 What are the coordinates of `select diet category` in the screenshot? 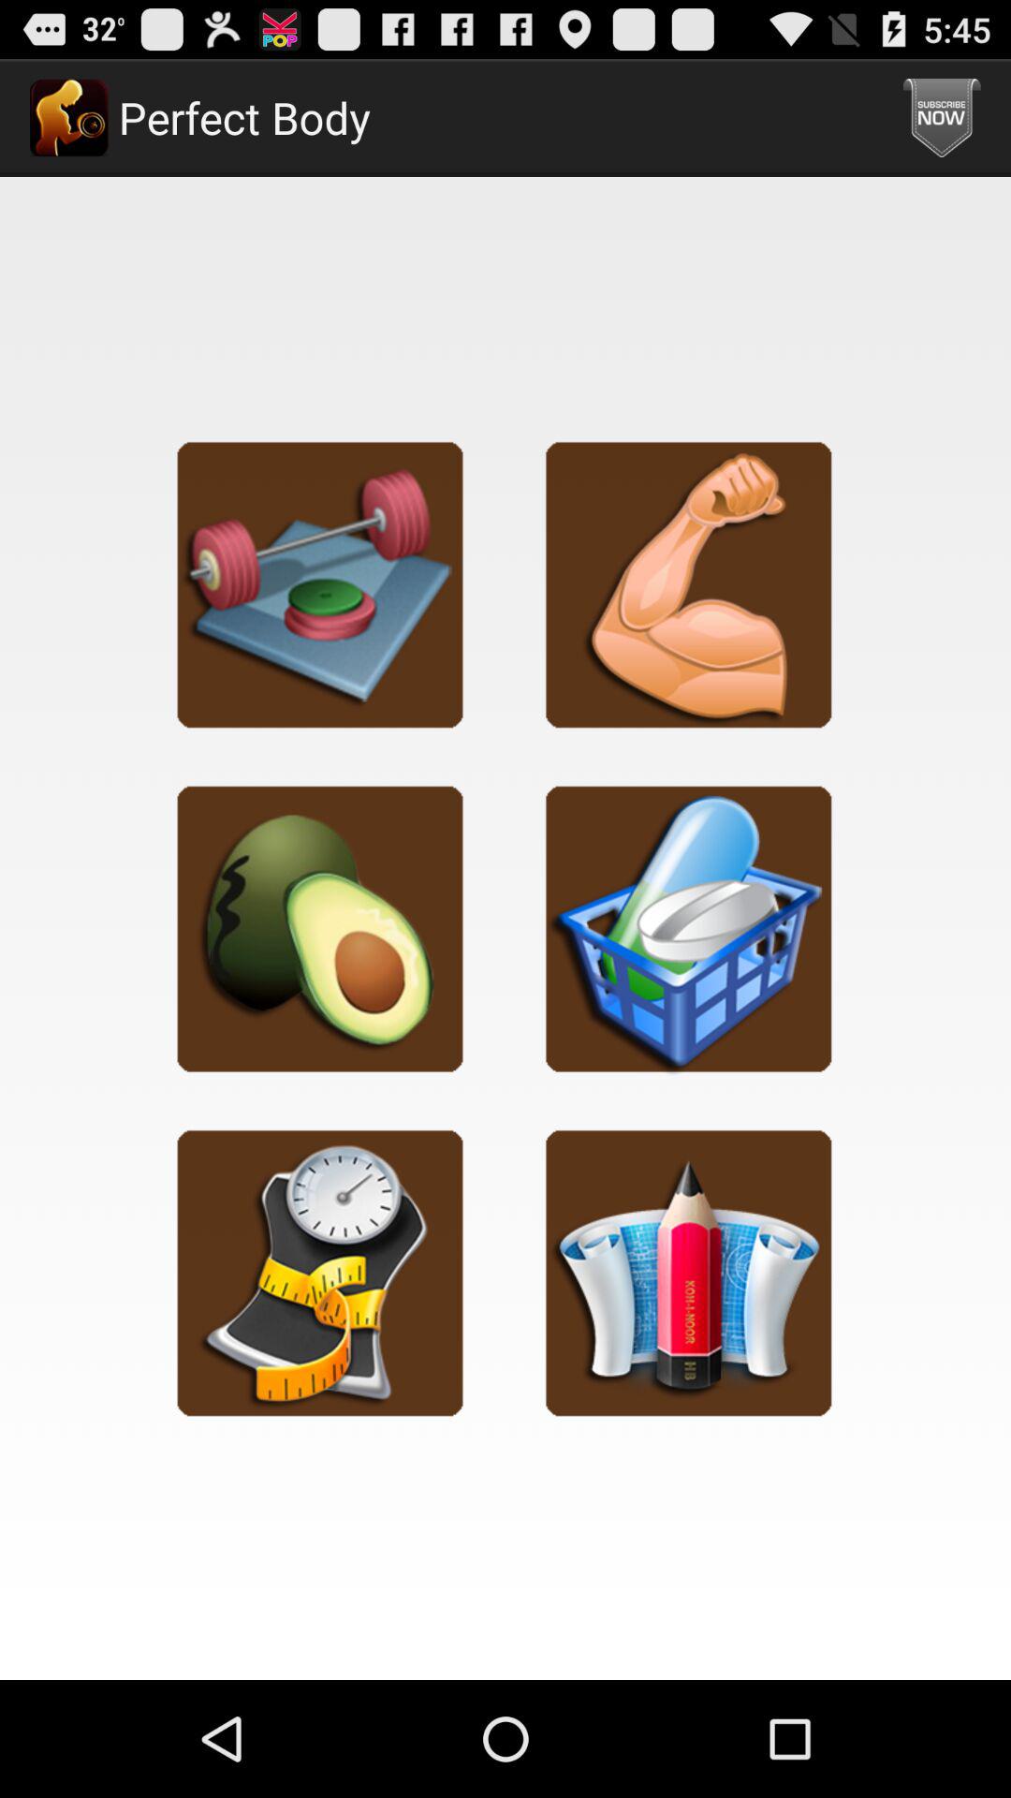 It's located at (320, 929).